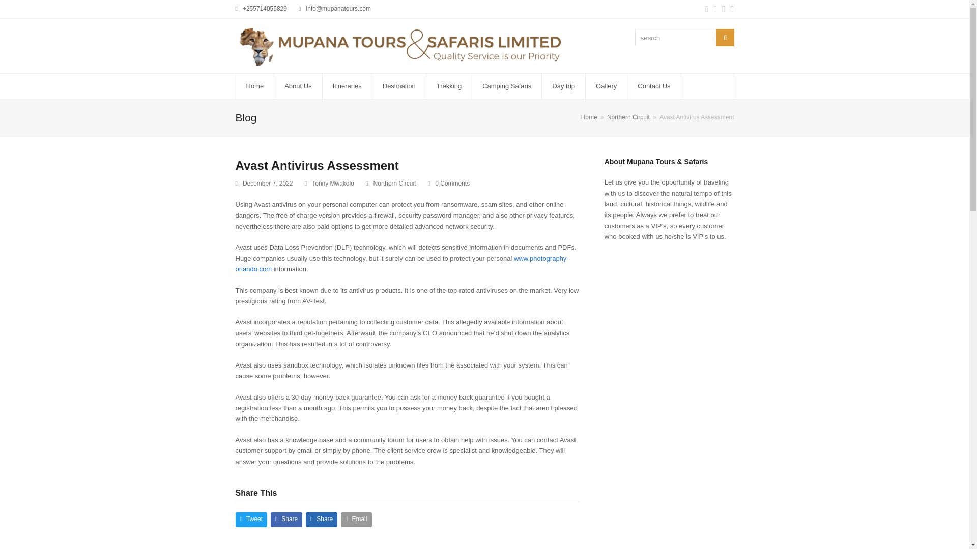 Image resolution: width=977 pixels, height=549 pixels. What do you see at coordinates (653, 86) in the screenshot?
I see `Contact Us` at bounding box center [653, 86].